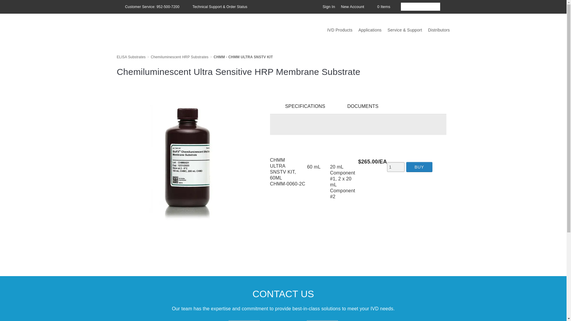 The height and width of the screenshot is (321, 571). Describe the element at coordinates (161, 26) in the screenshot. I see `Surmodics IVD` at that location.